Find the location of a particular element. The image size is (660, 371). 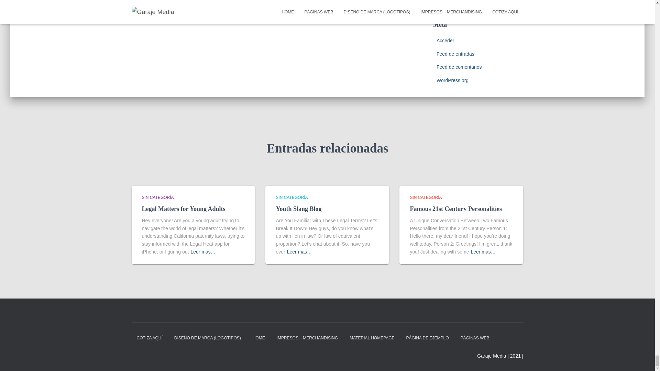

Legal Matters for Young Adults is located at coordinates (183, 209).